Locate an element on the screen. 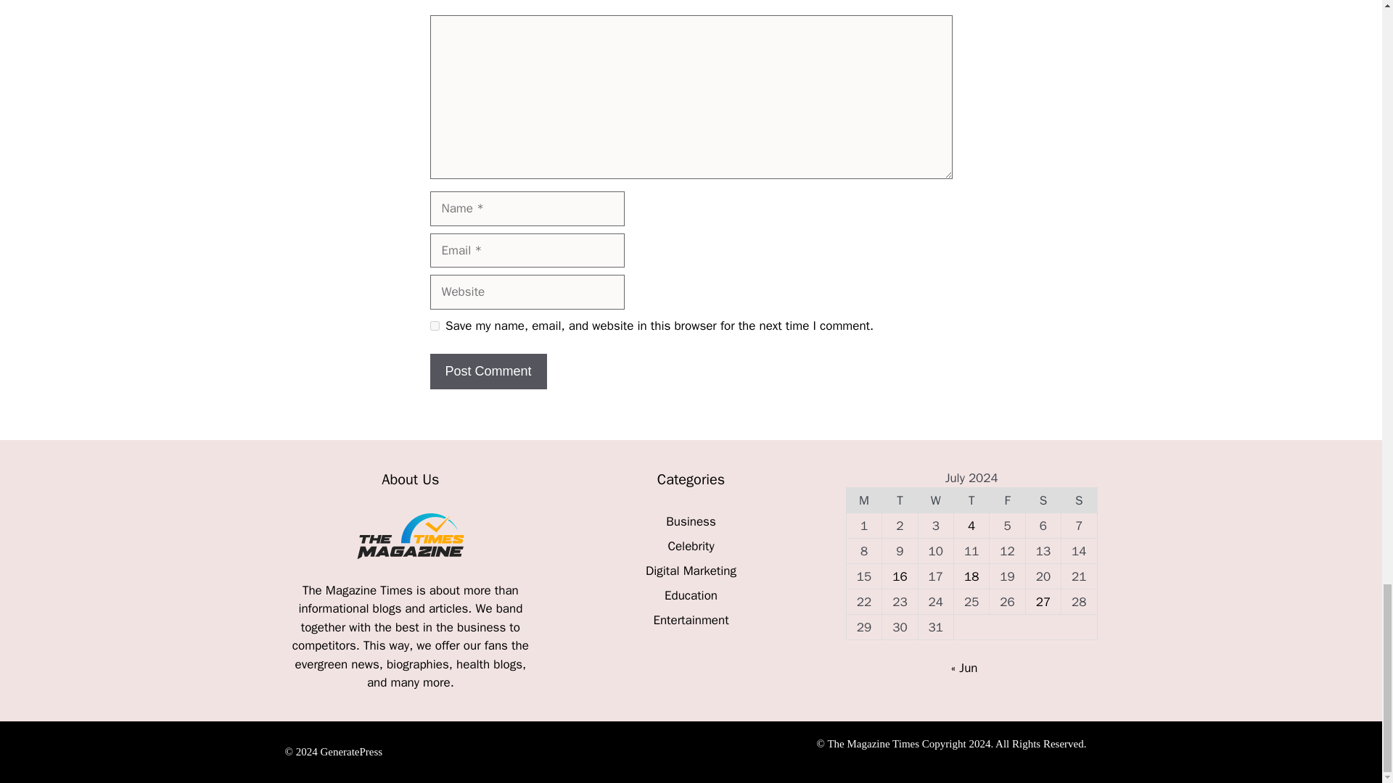 The width and height of the screenshot is (1393, 783). Friday is located at coordinates (1007, 500).